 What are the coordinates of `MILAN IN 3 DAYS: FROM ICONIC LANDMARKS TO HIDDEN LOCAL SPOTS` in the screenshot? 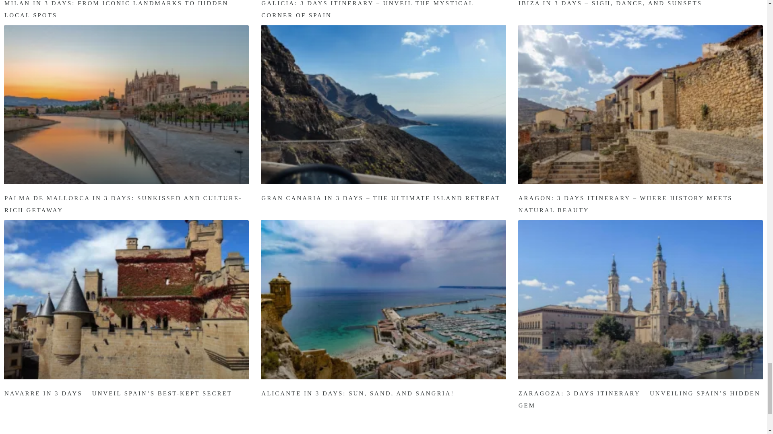 It's located at (116, 9).